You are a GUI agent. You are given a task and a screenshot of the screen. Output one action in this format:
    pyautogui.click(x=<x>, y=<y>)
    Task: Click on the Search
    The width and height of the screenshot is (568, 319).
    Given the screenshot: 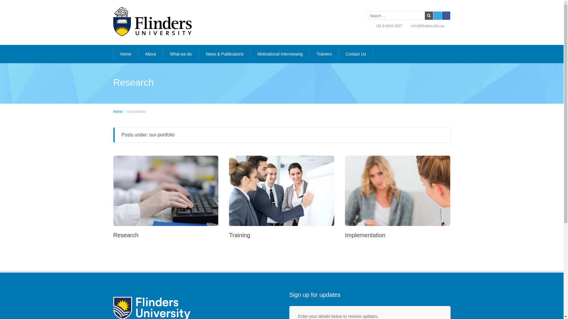 What is the action you would take?
    pyautogui.click(x=429, y=15)
    